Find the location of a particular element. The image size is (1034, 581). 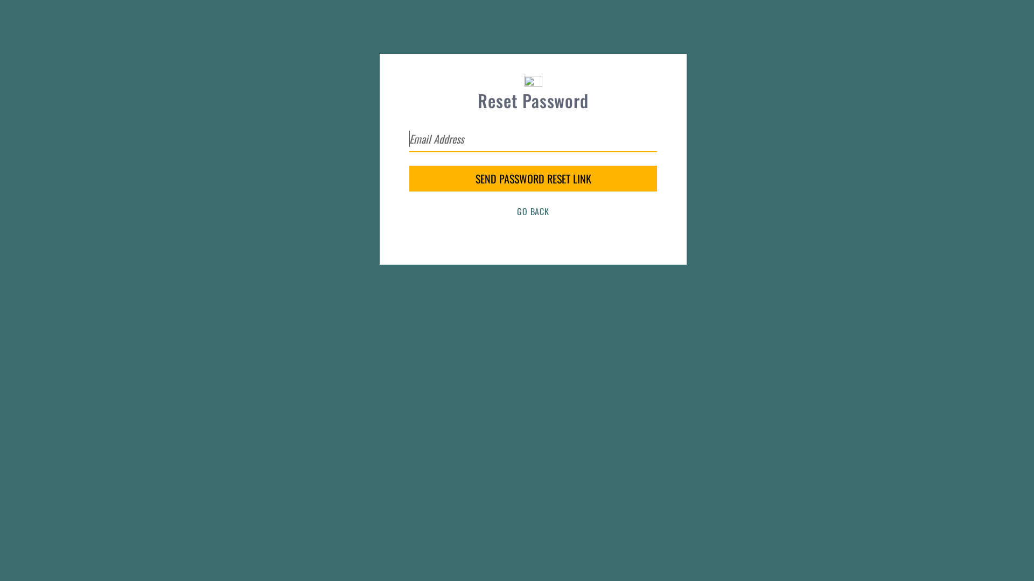

SEND PASSWORD RESET LINK is located at coordinates (533, 179).